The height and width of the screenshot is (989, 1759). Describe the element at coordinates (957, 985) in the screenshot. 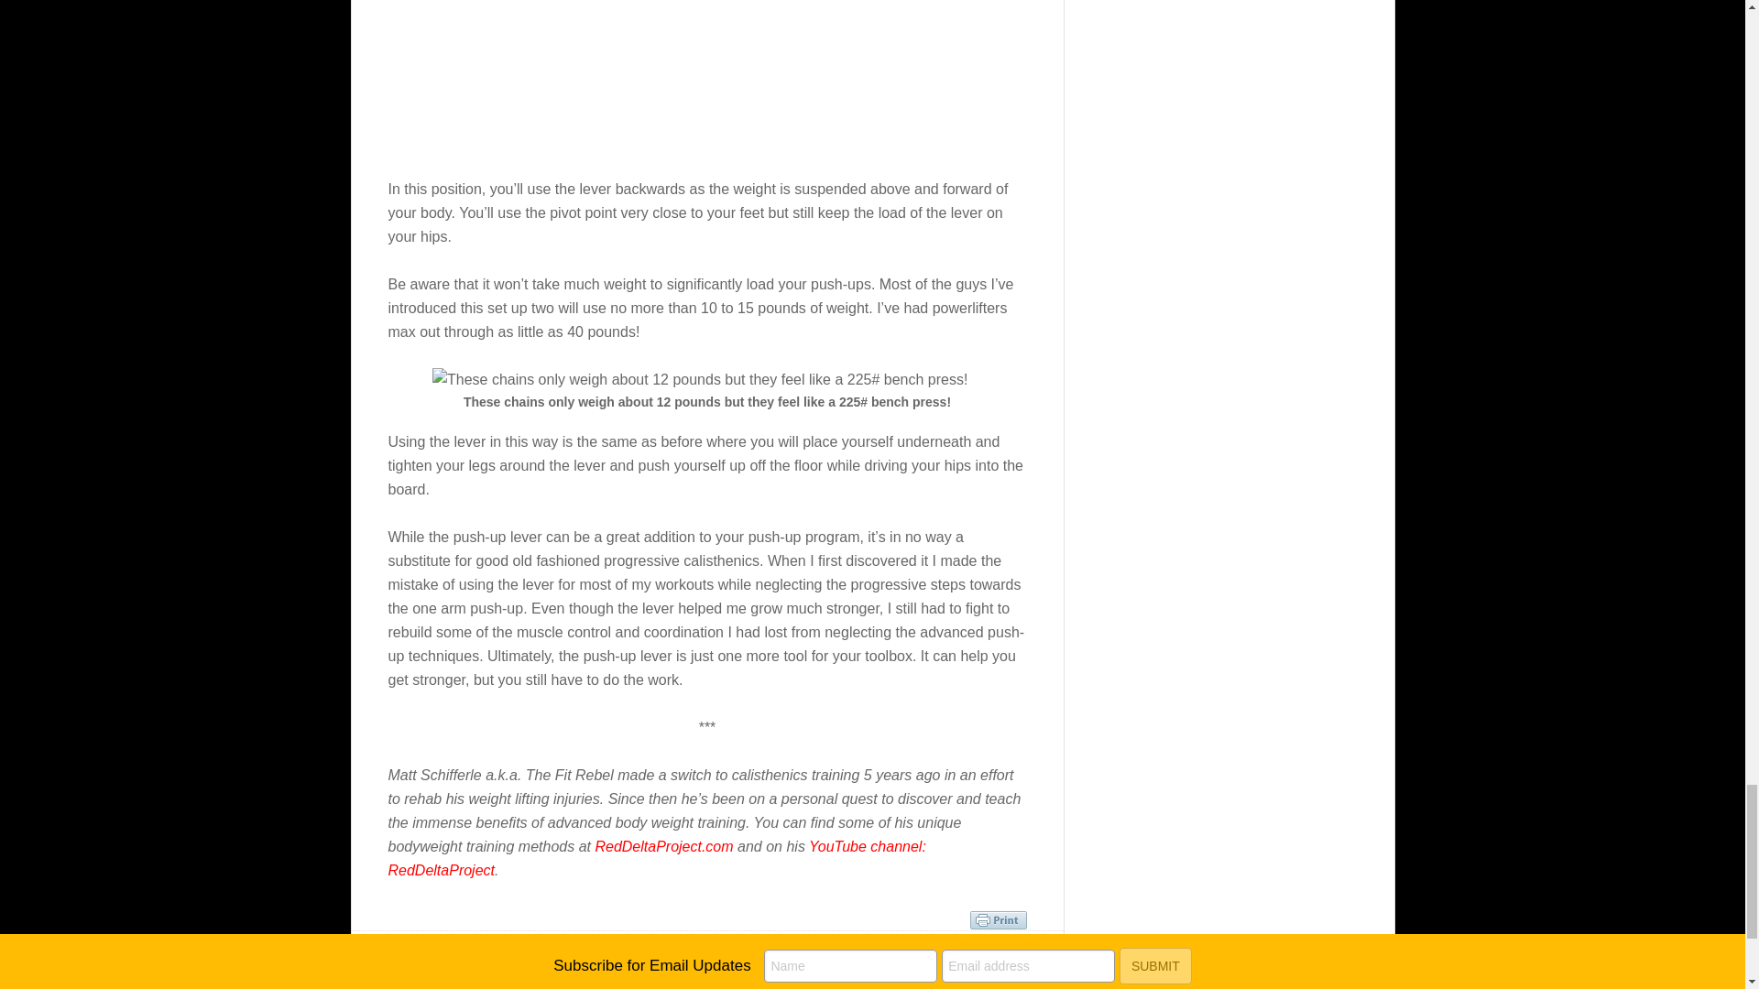

I see `PUSH-UP` at that location.